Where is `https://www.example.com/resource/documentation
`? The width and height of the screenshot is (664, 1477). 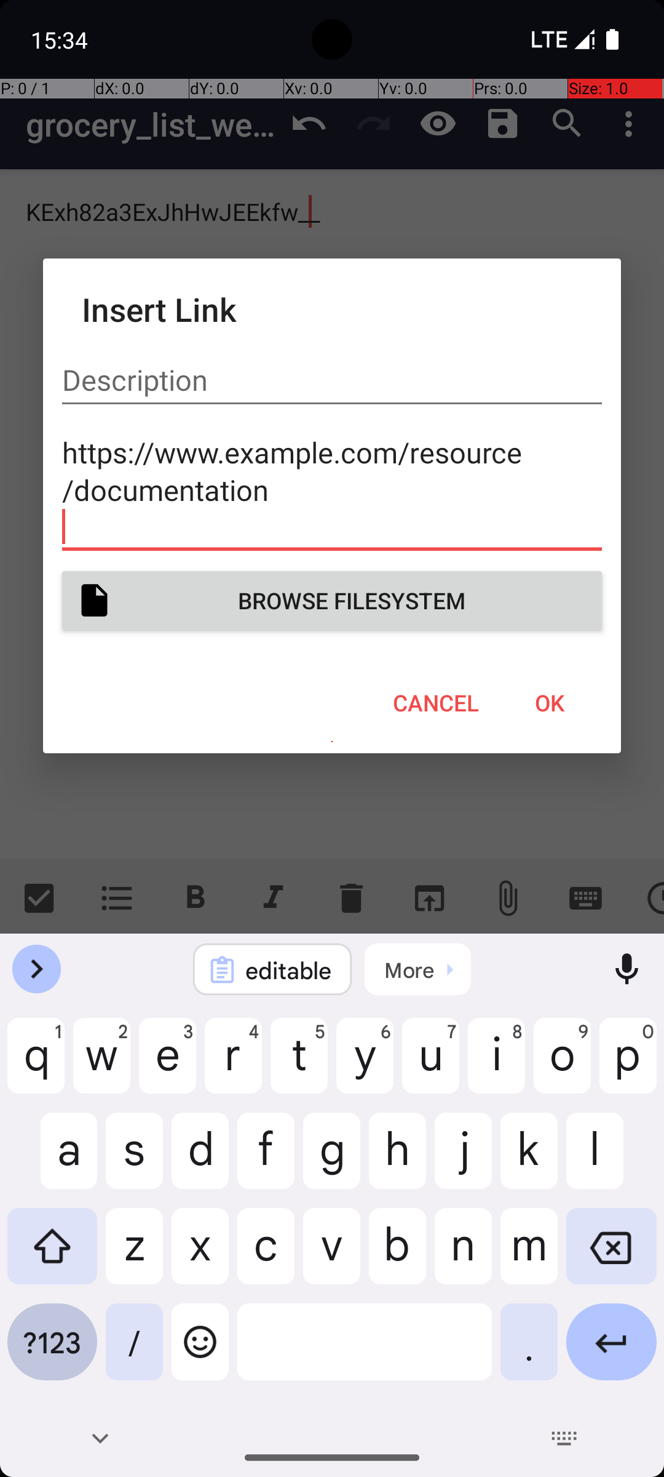 https://www.example.com/resource/documentation
 is located at coordinates (332, 489).